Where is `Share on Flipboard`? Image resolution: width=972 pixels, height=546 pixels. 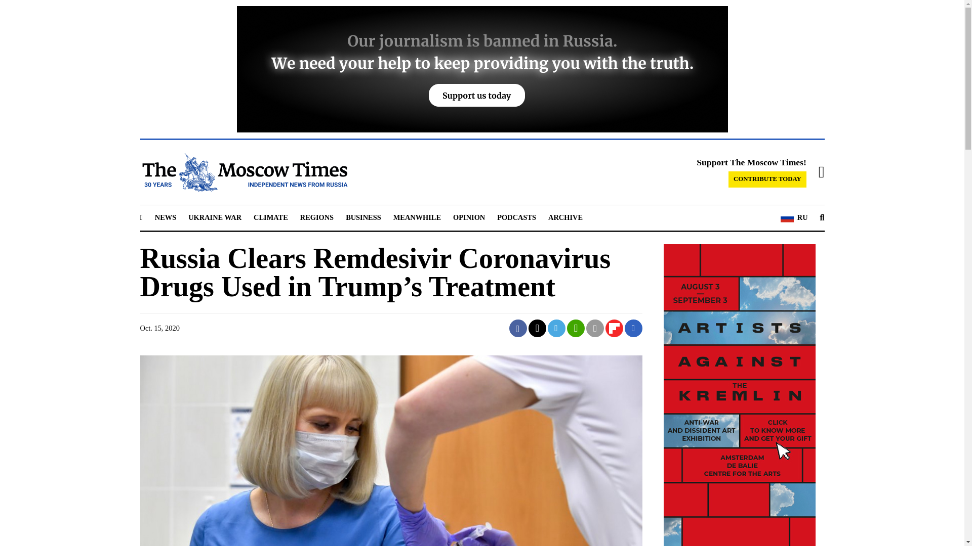 Share on Flipboard is located at coordinates (614, 328).